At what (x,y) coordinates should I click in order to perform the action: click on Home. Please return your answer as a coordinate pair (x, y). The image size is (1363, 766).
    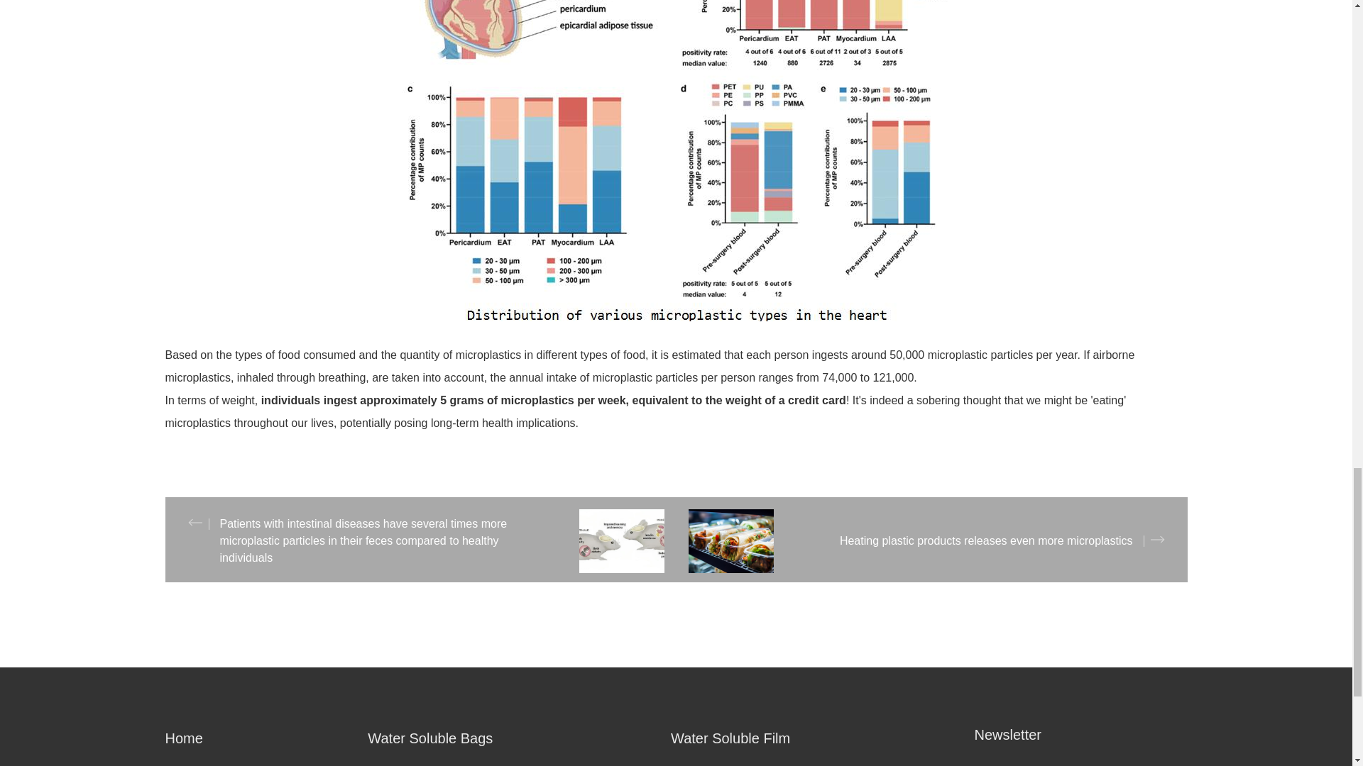
    Looking at the image, I should click on (266, 738).